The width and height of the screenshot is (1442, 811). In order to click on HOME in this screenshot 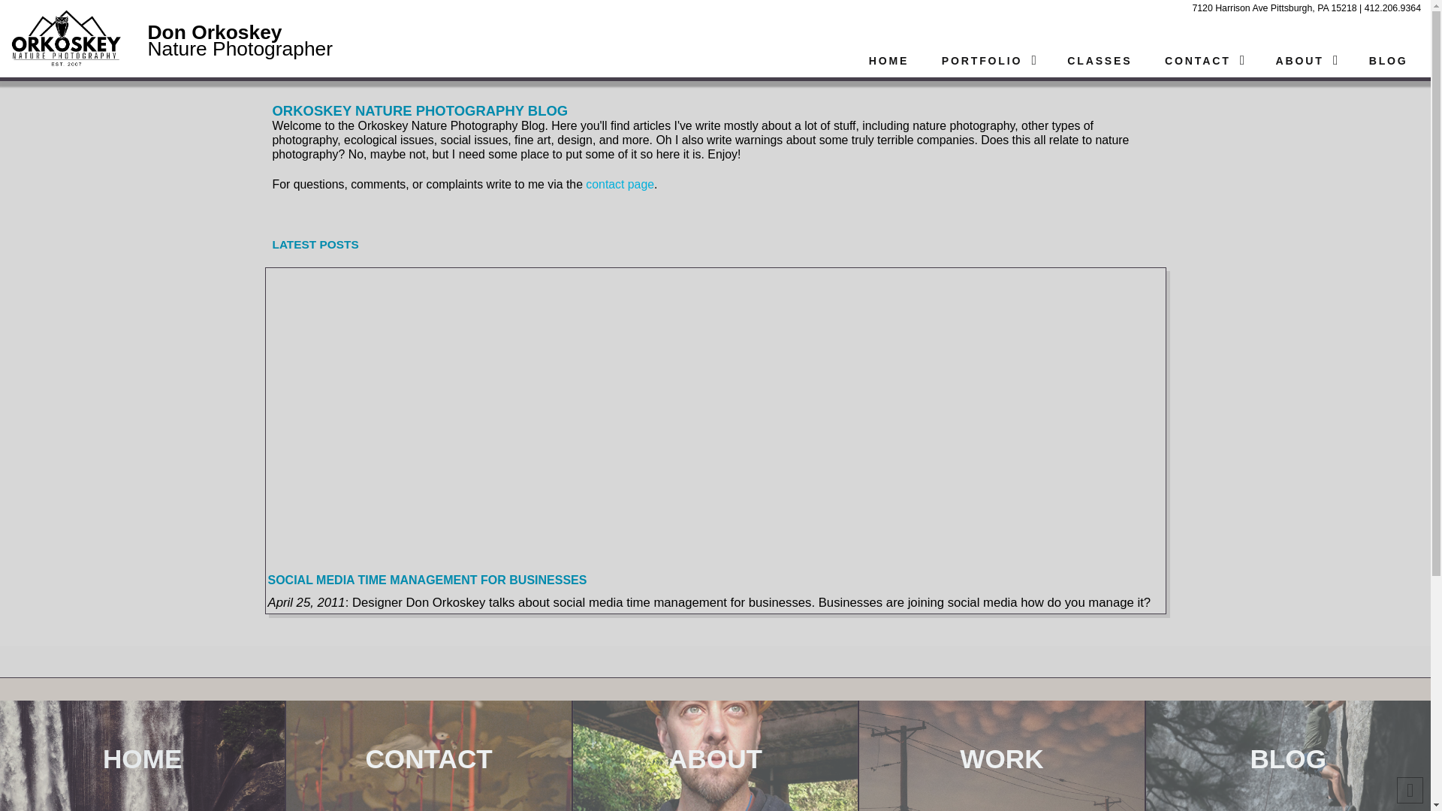, I will do `click(142, 755)`.